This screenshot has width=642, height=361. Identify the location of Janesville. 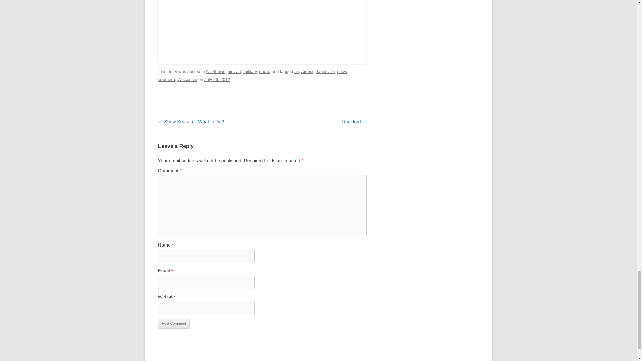
(325, 72).